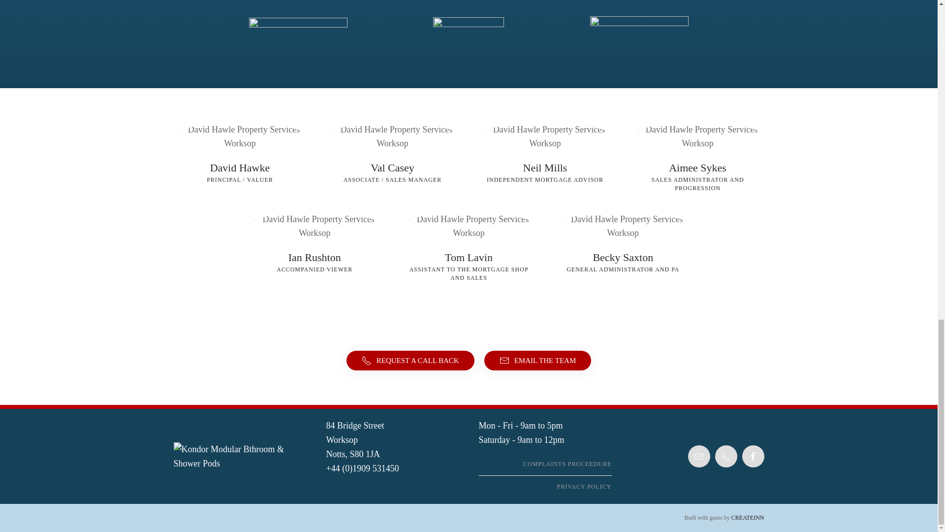  What do you see at coordinates (537, 360) in the screenshot?
I see `EMAIL THE TEAM` at bounding box center [537, 360].